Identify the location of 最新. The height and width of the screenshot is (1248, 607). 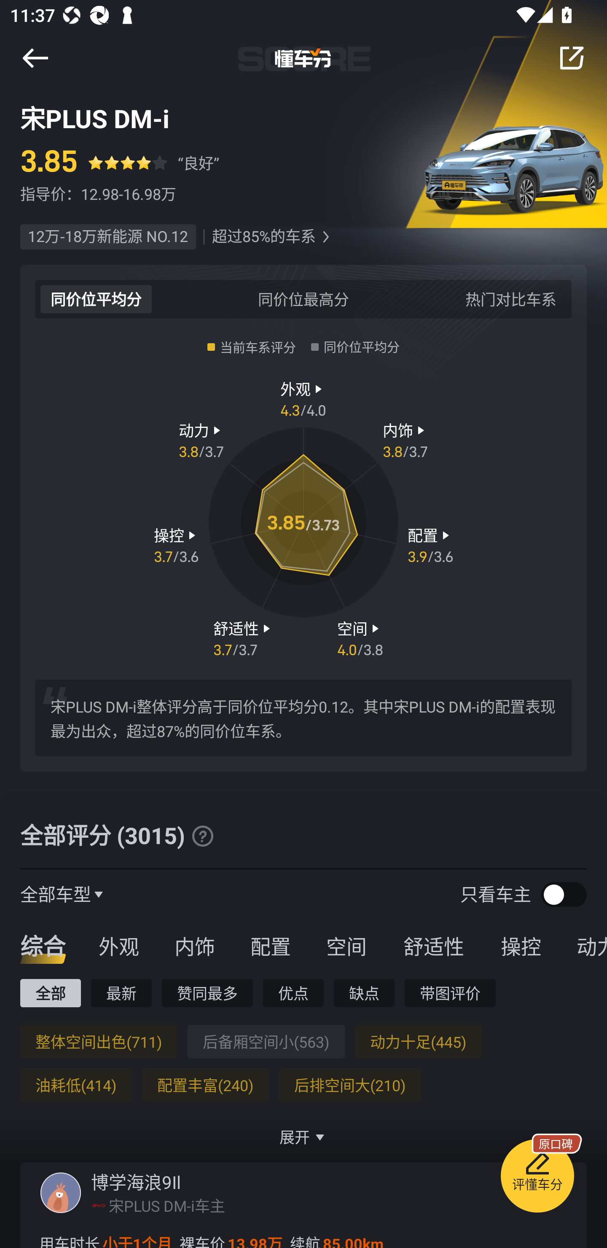
(121, 992).